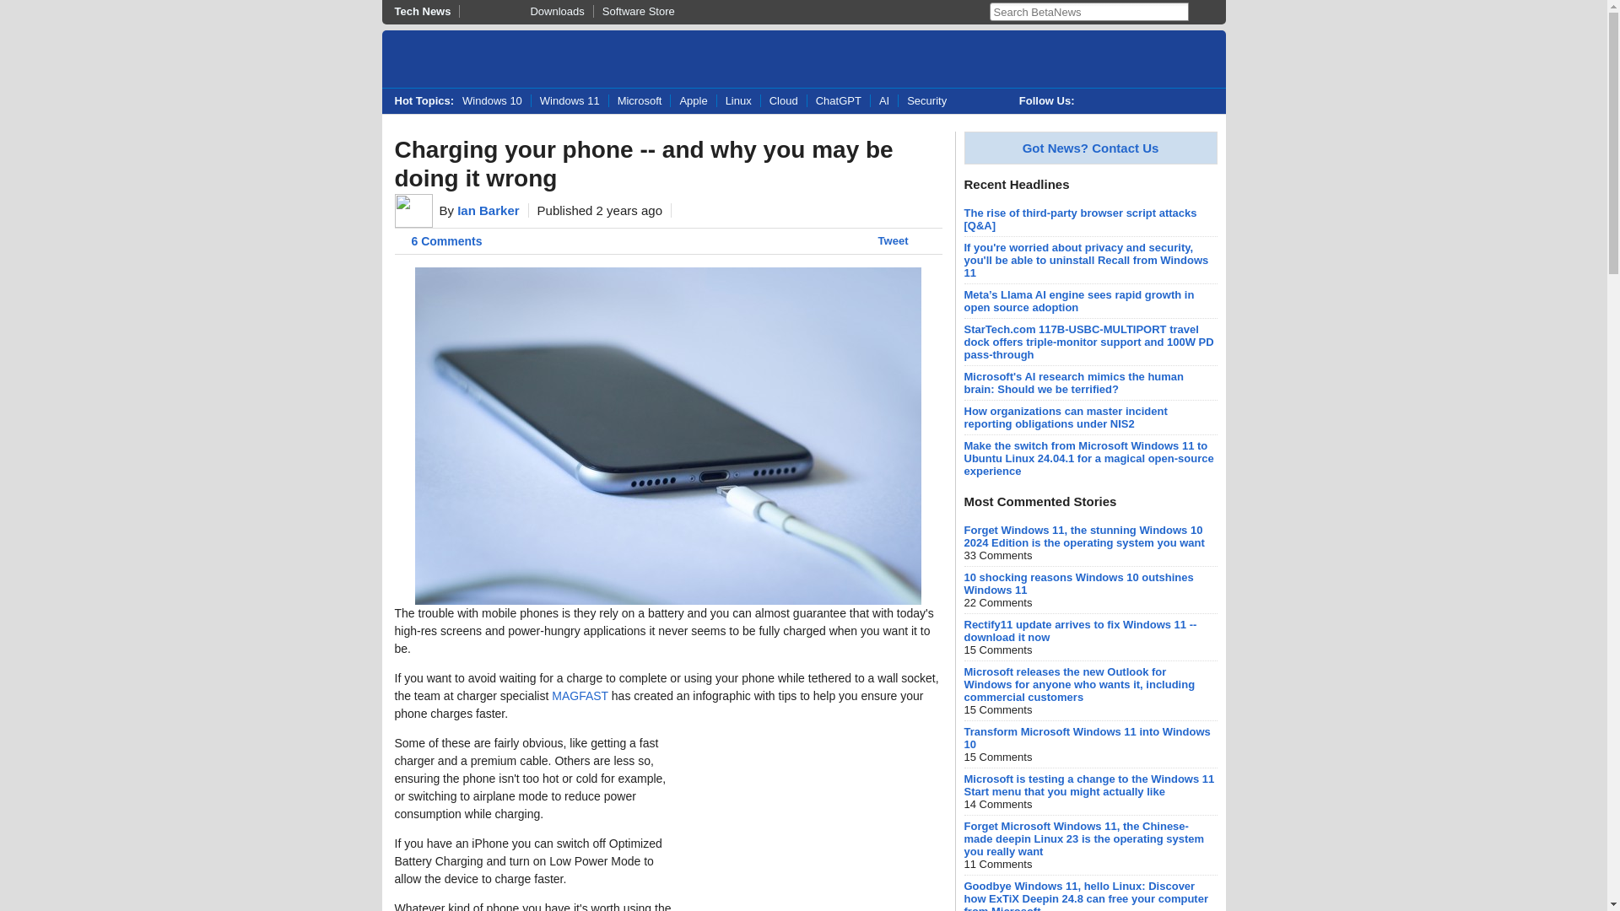 The width and height of the screenshot is (1620, 911). What do you see at coordinates (464, 61) in the screenshot?
I see `BetaNews` at bounding box center [464, 61].